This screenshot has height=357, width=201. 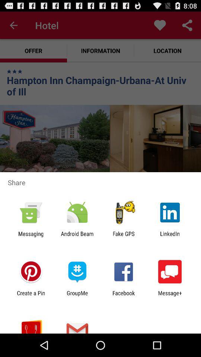 What do you see at coordinates (124, 237) in the screenshot?
I see `select the fake gps item` at bounding box center [124, 237].